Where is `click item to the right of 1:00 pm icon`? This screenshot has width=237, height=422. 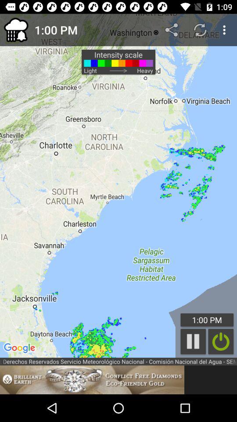 click item to the right of 1:00 pm icon is located at coordinates (172, 30).